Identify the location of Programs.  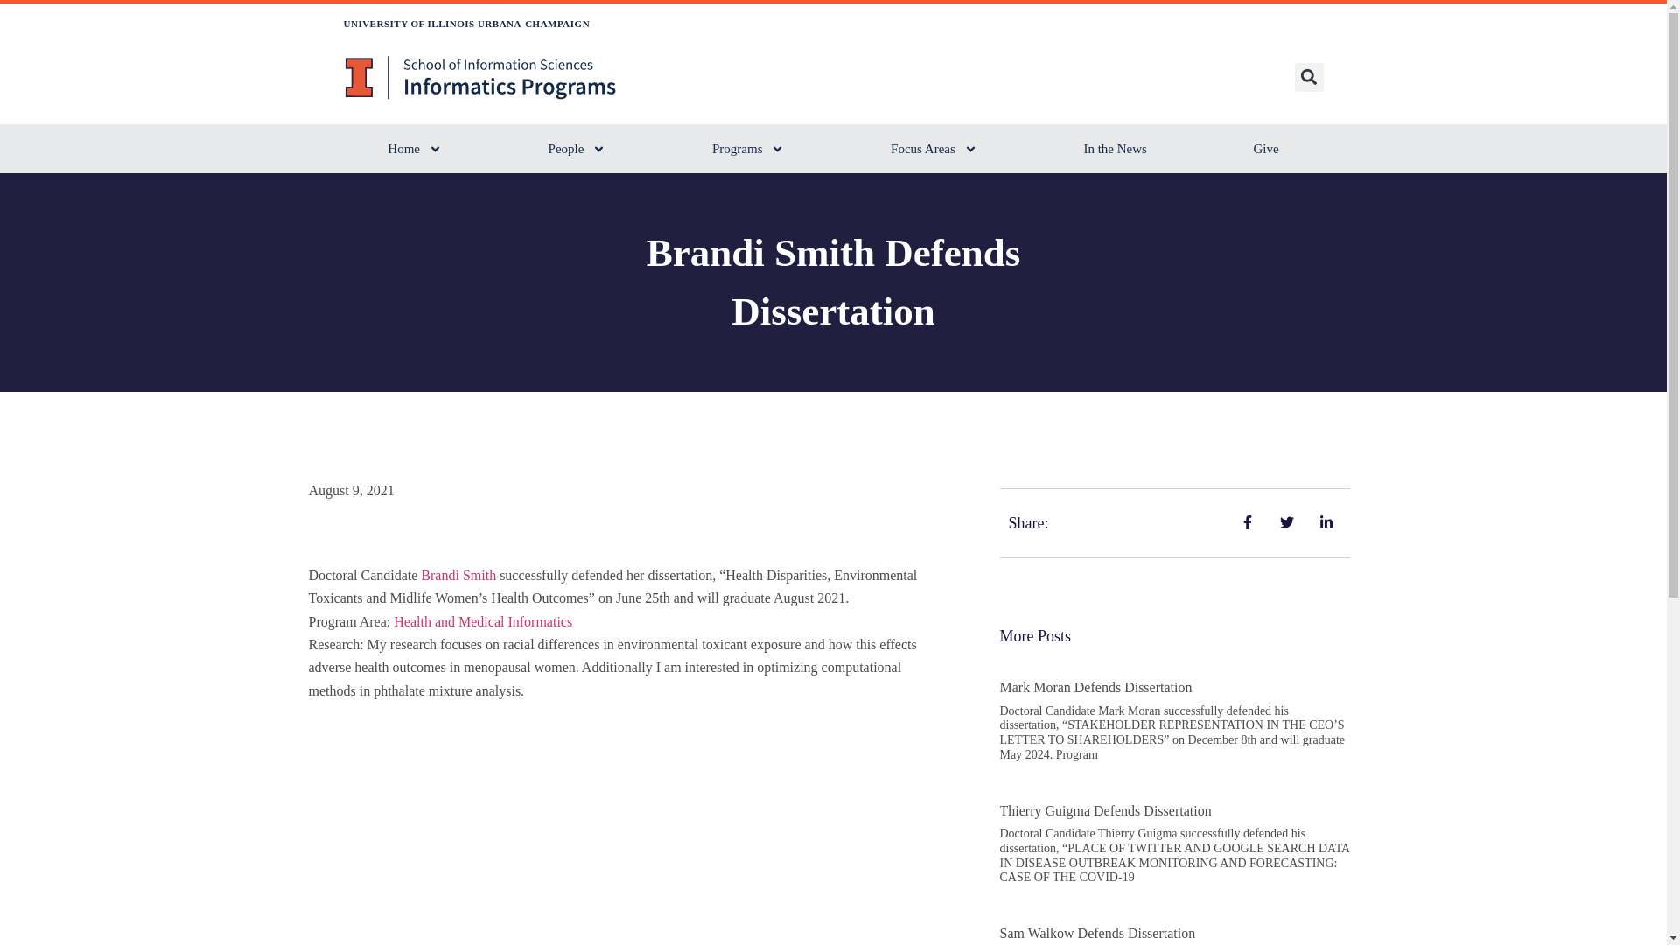
(747, 148).